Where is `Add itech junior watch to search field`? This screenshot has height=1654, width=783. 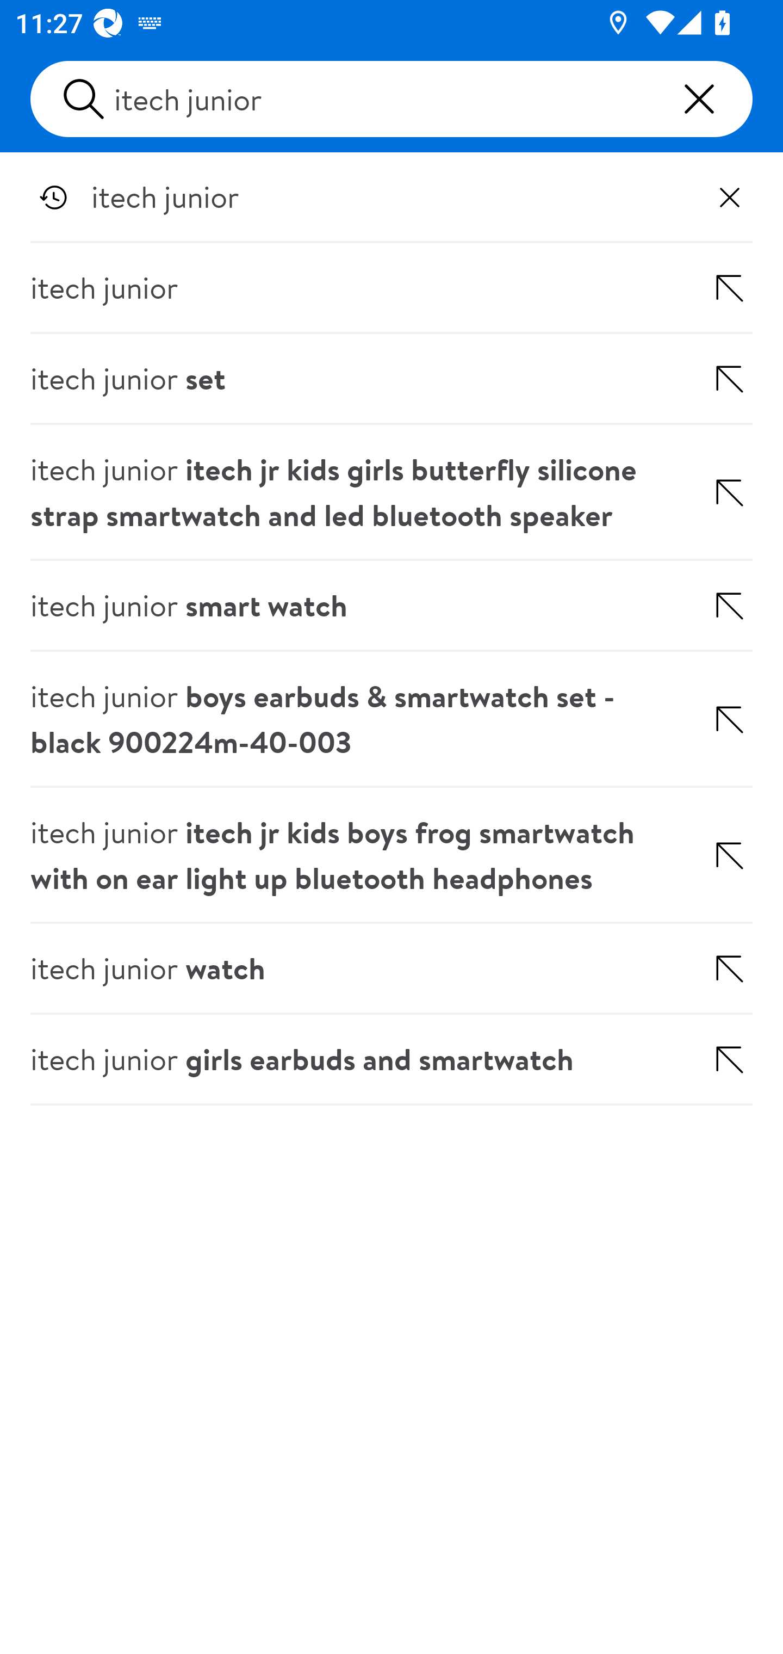
Add itech junior watch to search field is located at coordinates (706, 969).